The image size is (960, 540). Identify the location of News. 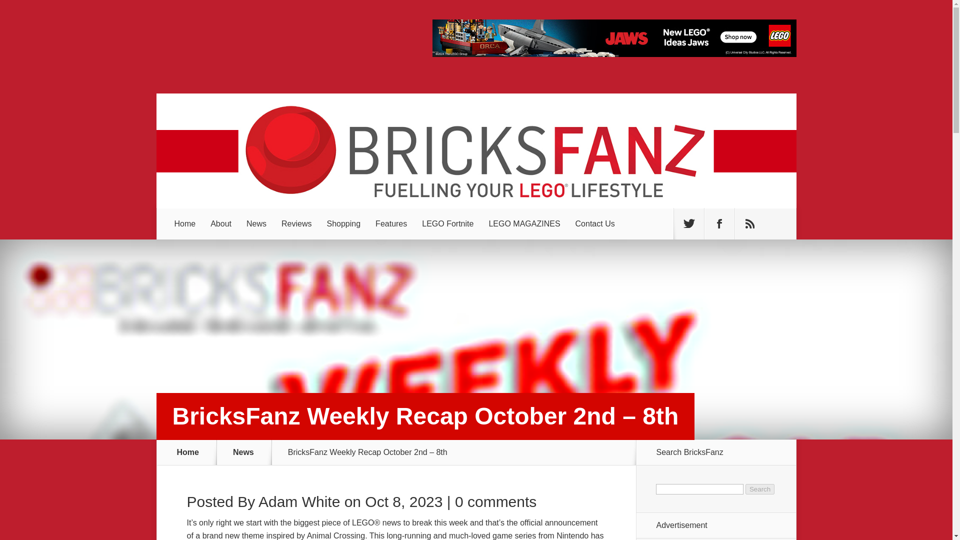
(256, 223).